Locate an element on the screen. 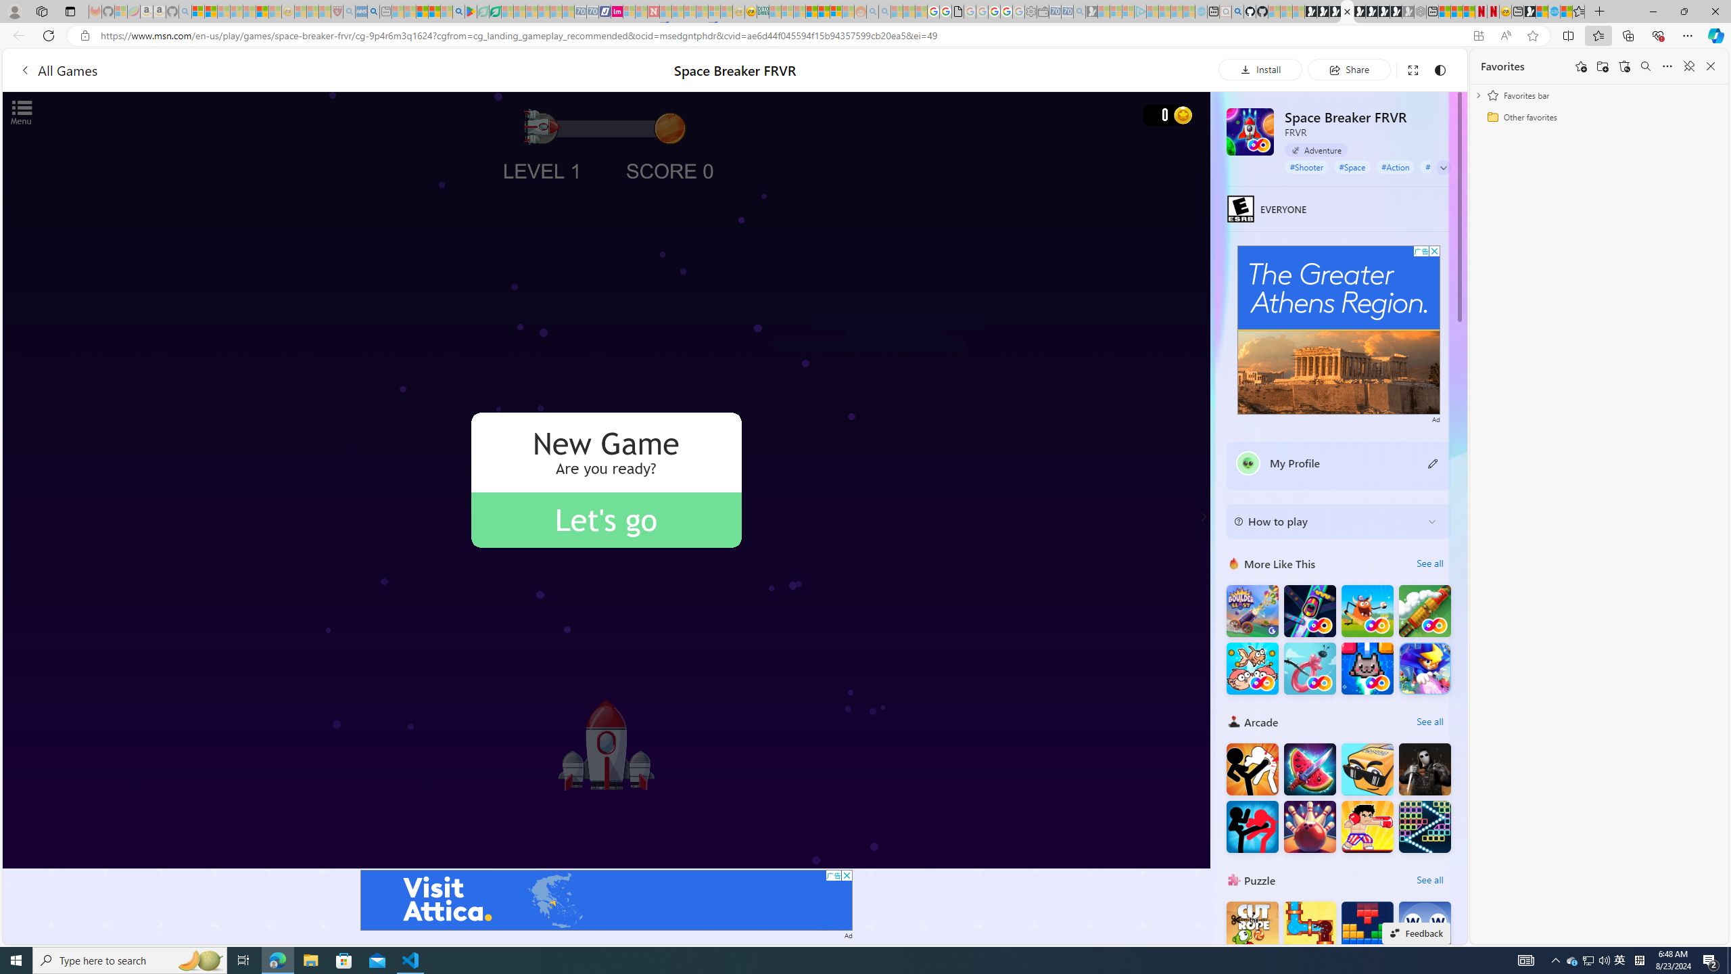 This screenshot has height=974, width=1731. #Sci Fi is located at coordinates (1436, 166).